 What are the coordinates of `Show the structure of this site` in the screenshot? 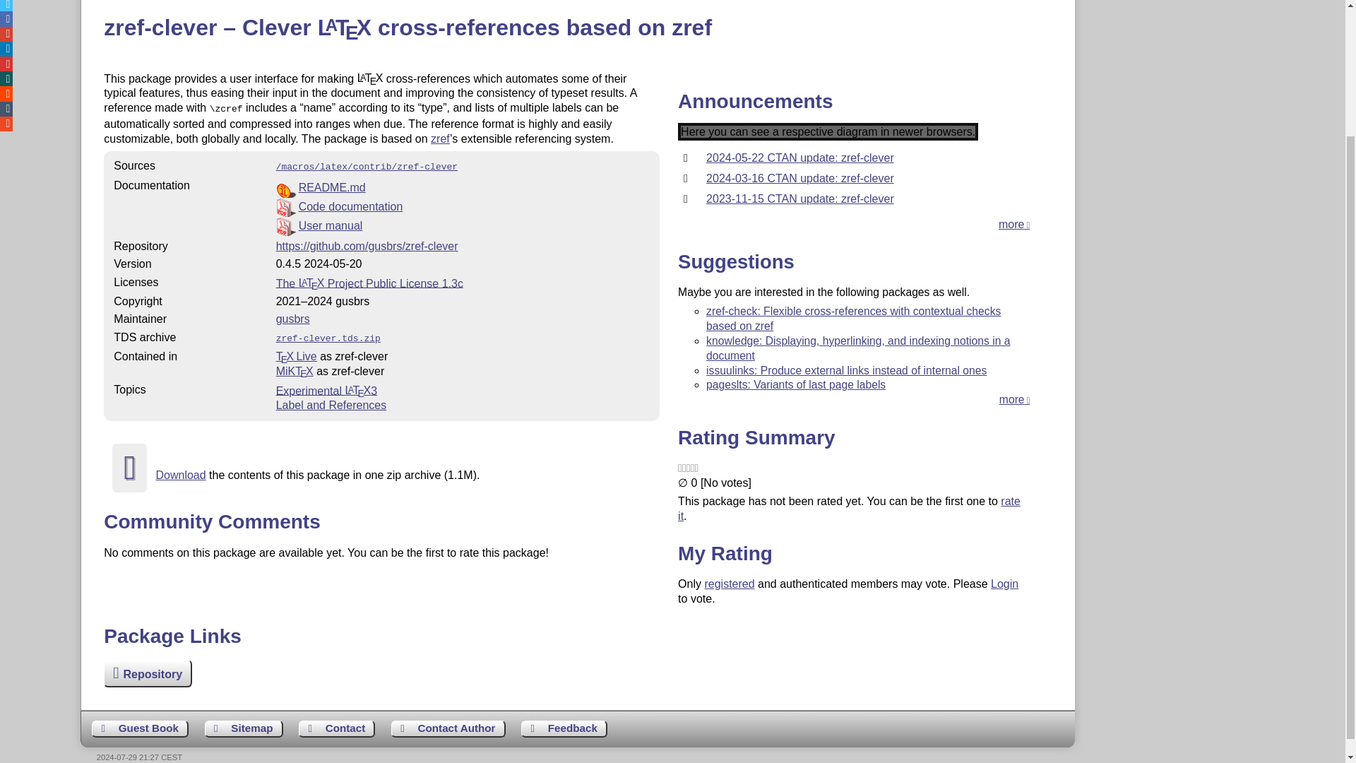 It's located at (244, 729).